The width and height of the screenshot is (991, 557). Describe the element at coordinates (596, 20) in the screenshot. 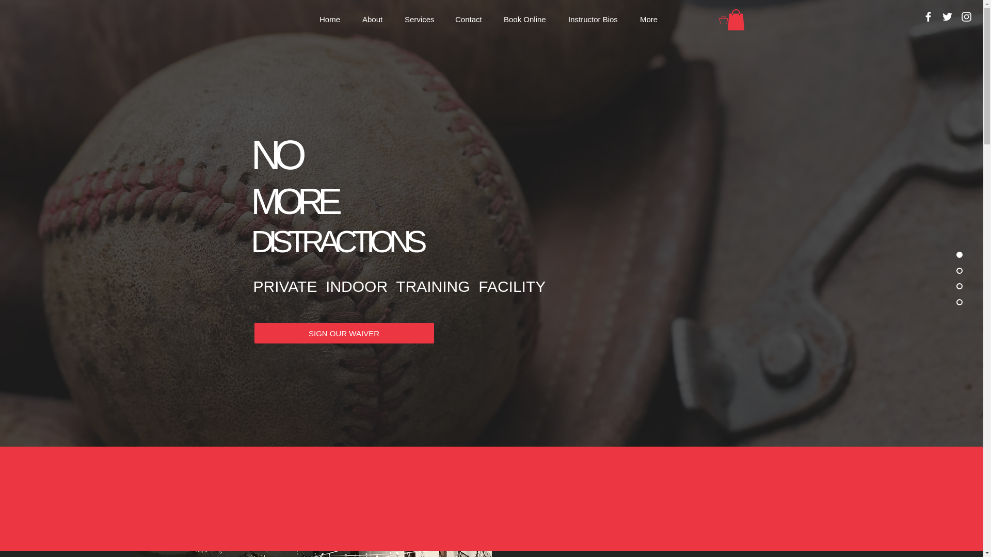

I see `Instructor Bios` at that location.